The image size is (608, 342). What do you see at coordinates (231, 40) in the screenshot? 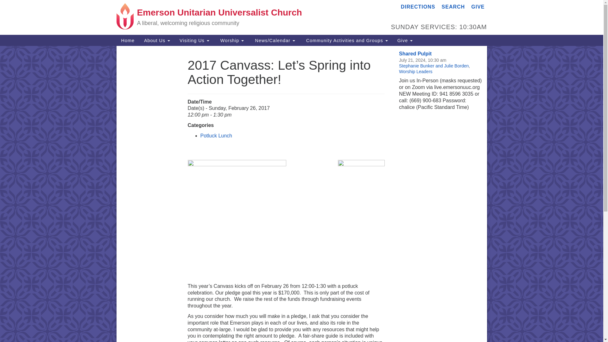
I see ` Worship` at bounding box center [231, 40].